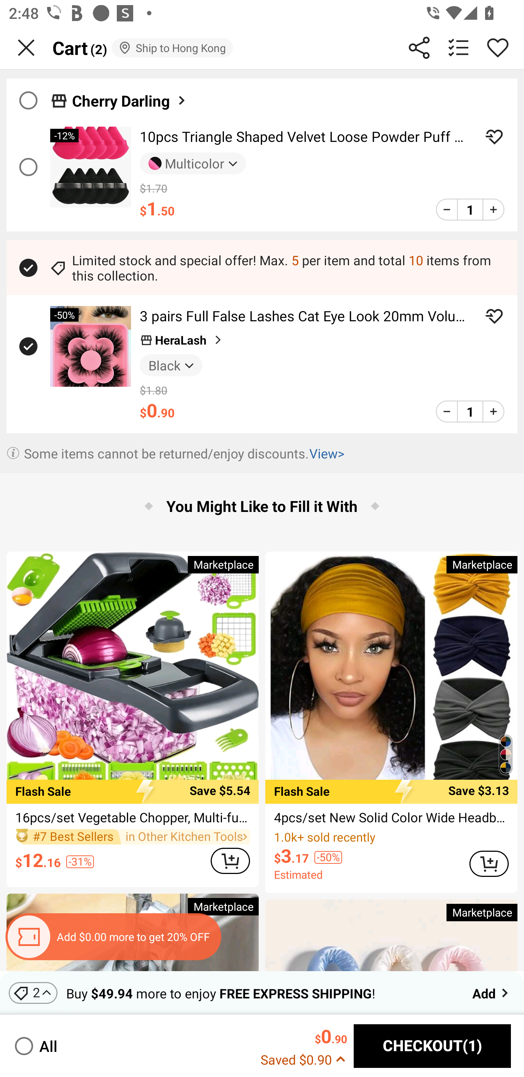  Describe the element at coordinates (458, 47) in the screenshot. I see `batch delete` at that location.